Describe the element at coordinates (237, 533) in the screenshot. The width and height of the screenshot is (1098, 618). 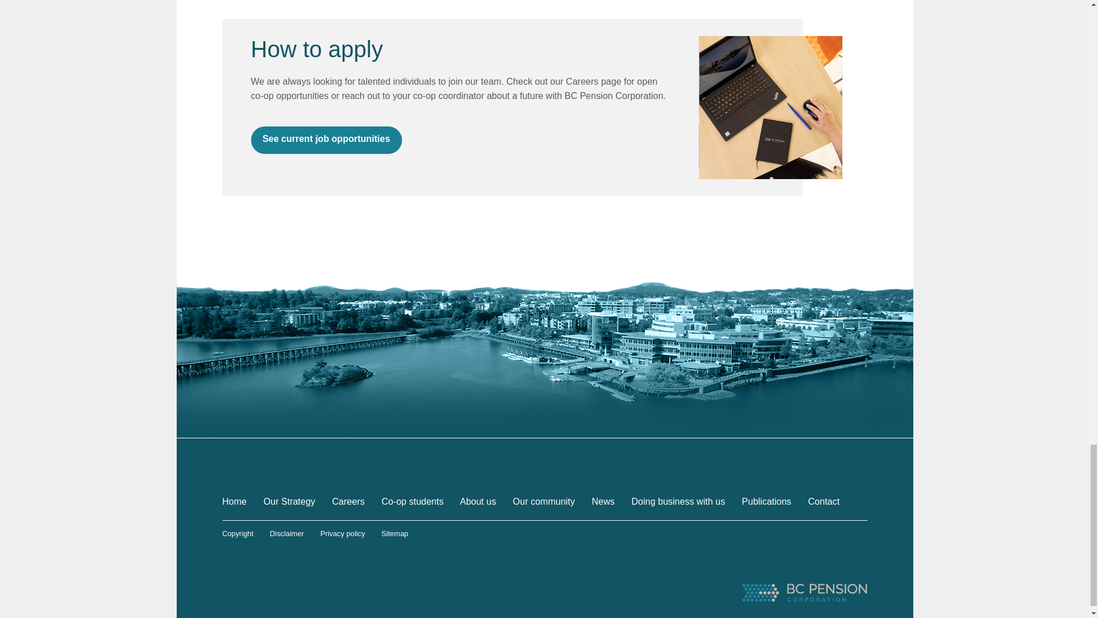
I see `Copyright` at that location.